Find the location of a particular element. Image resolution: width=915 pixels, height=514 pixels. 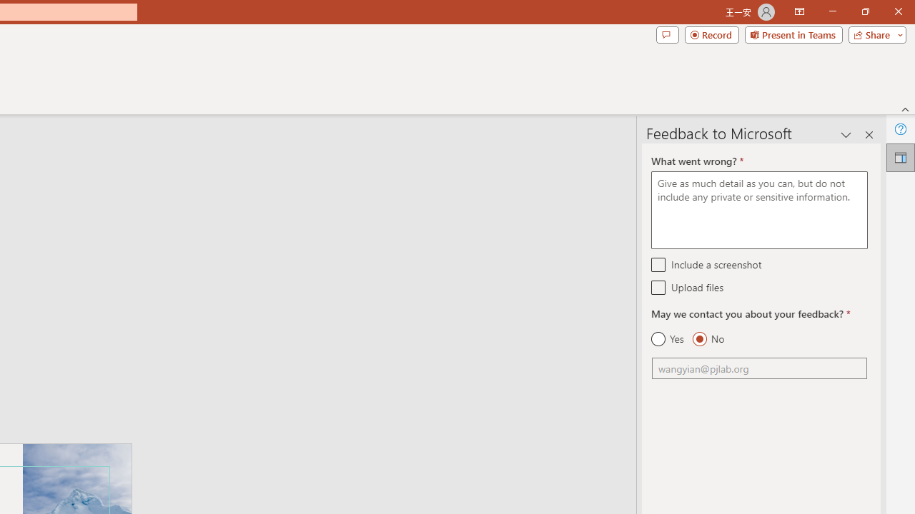

Feedback to Microsoft is located at coordinates (901, 157).